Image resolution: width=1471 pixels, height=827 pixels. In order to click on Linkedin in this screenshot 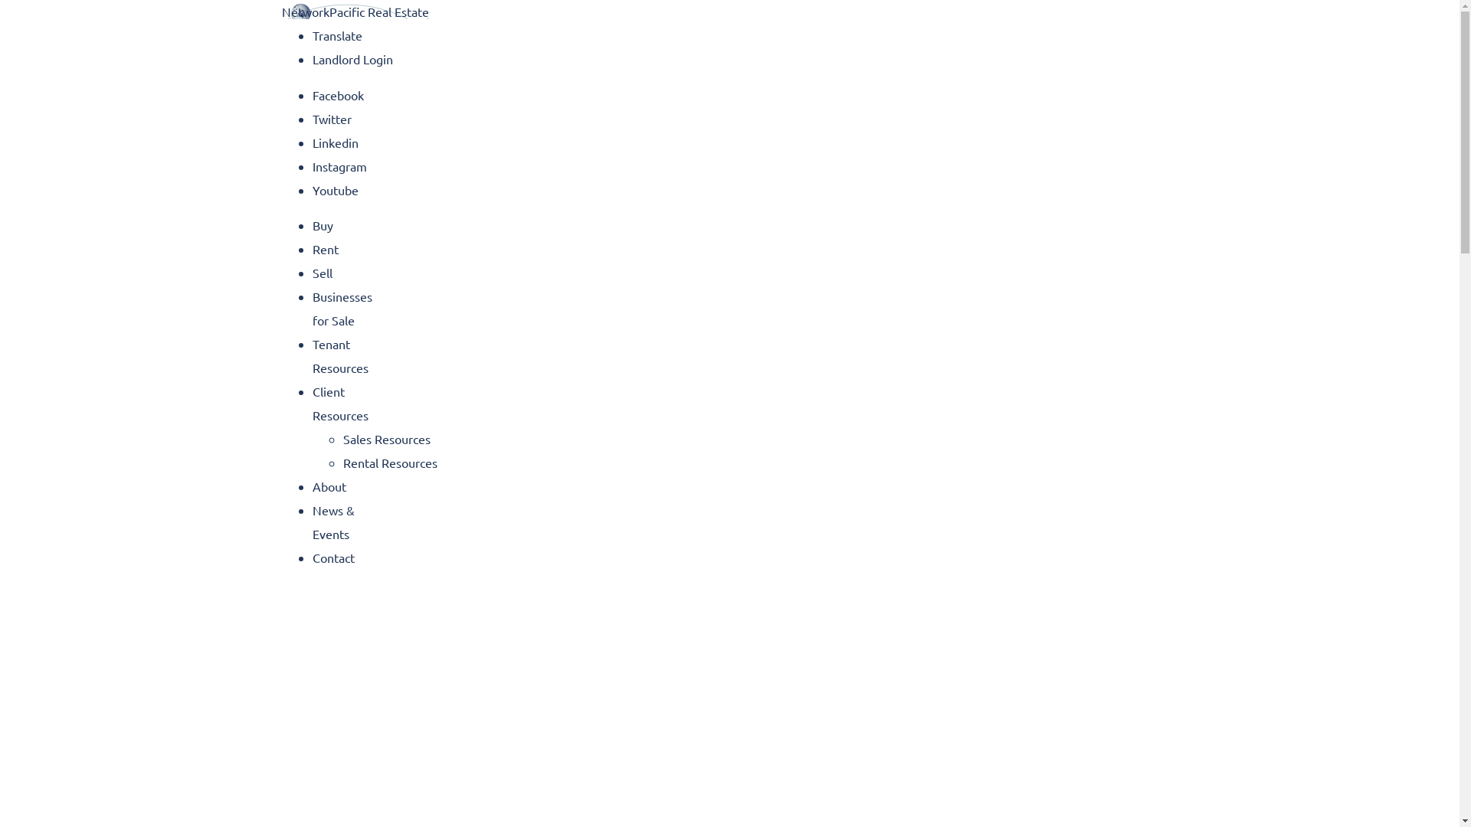, I will do `click(336, 142)`.